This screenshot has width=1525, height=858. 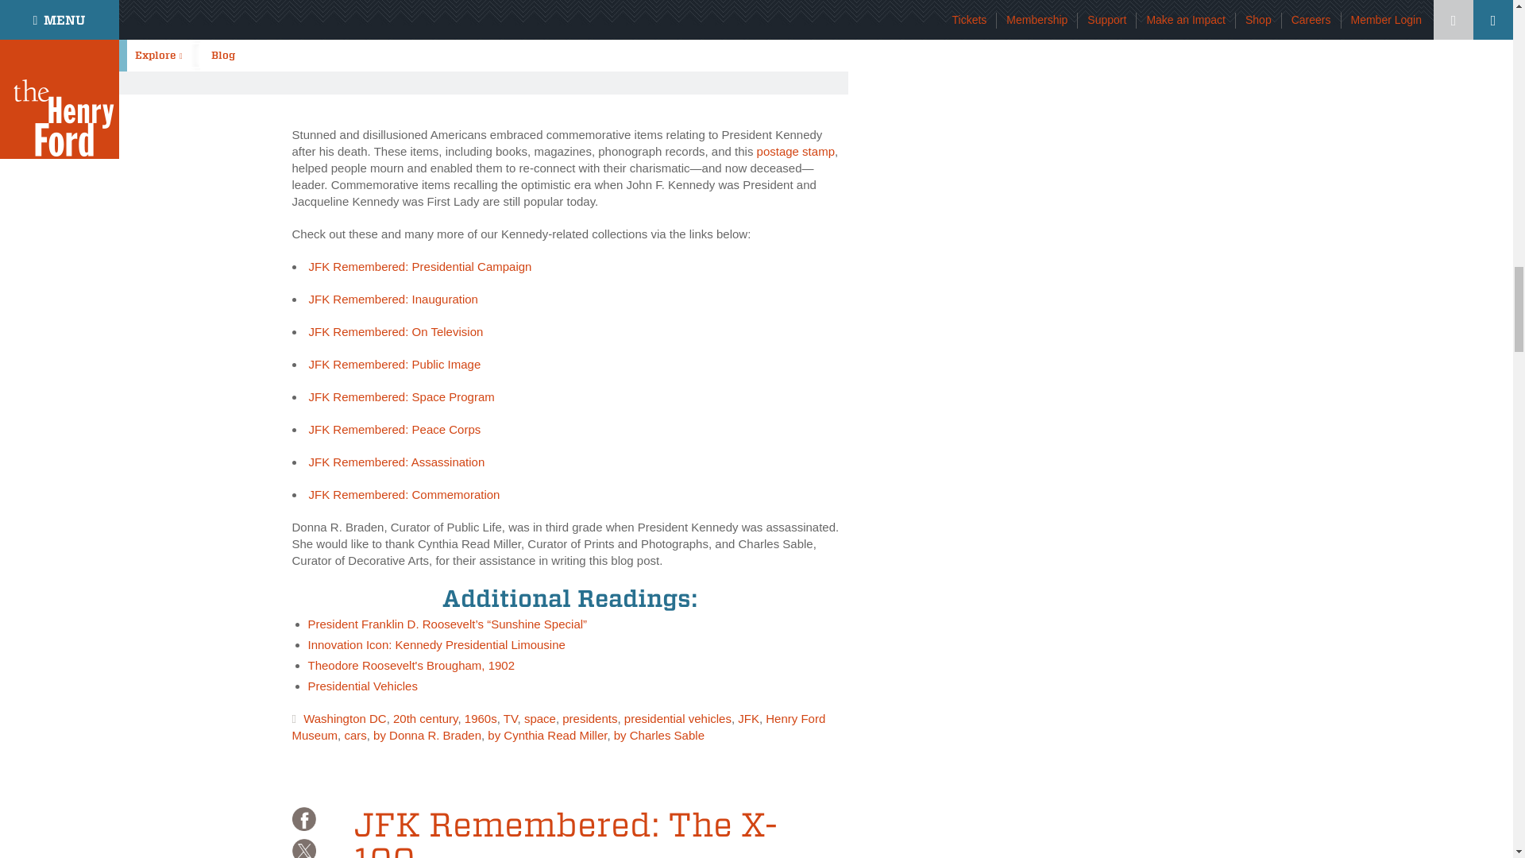 I want to click on JFK Remembered: Peace Corps, so click(x=394, y=429).